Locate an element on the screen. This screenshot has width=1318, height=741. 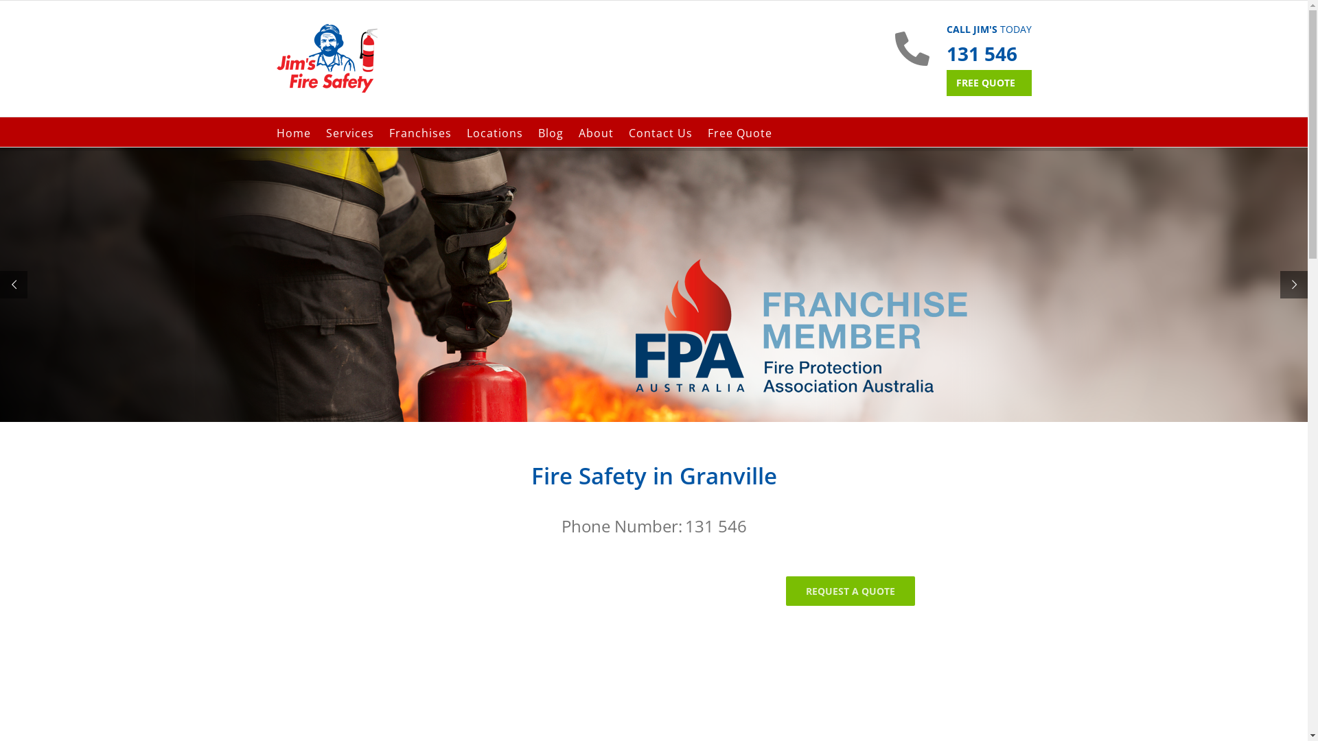
Contact Us is located at coordinates (660, 132).